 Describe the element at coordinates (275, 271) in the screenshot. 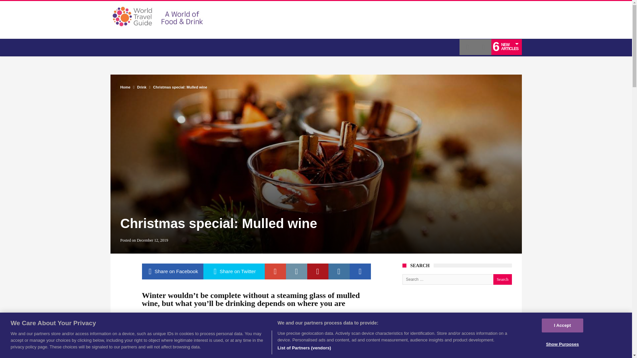

I see `google` at that location.